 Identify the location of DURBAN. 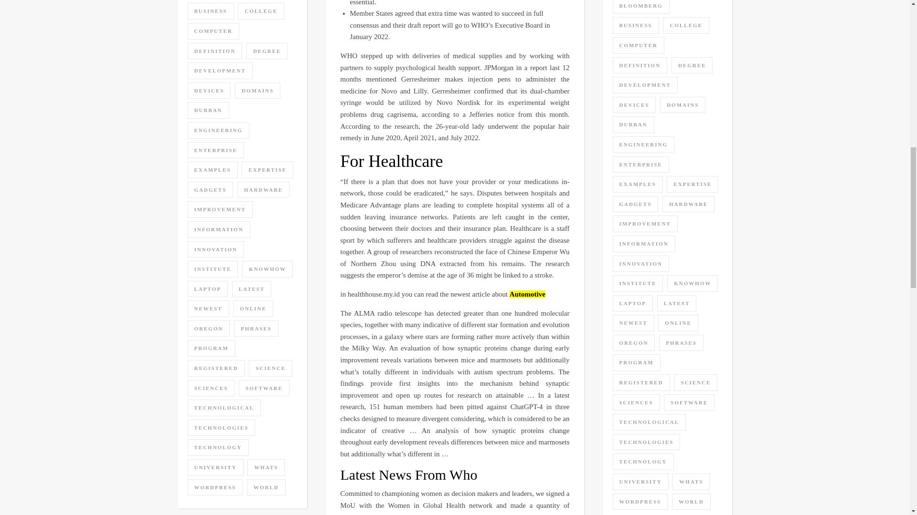
(207, 110).